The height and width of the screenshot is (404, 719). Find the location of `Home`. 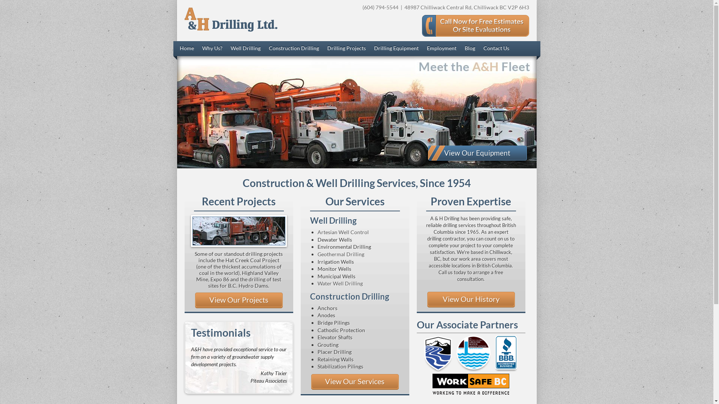

Home is located at coordinates (187, 49).